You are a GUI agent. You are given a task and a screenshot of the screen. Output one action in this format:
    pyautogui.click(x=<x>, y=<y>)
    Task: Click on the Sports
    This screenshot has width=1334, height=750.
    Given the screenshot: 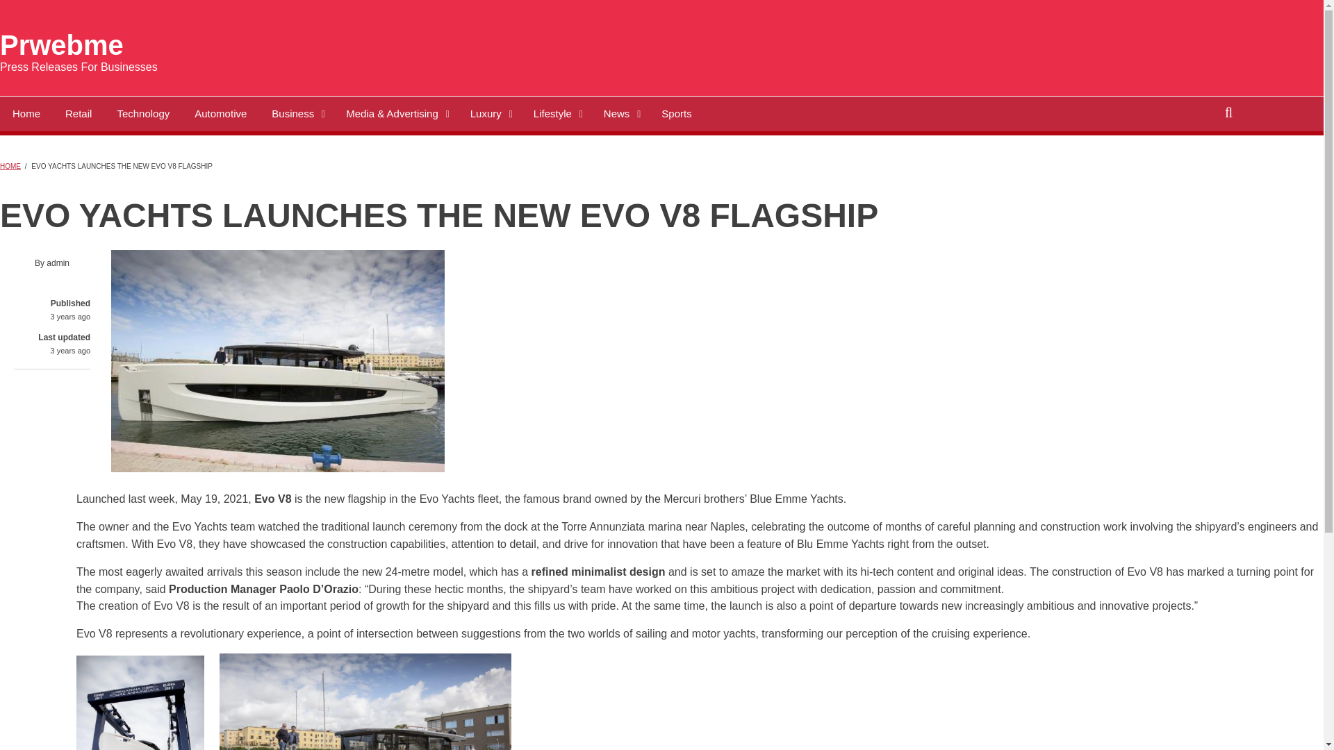 What is the action you would take?
    pyautogui.click(x=676, y=112)
    